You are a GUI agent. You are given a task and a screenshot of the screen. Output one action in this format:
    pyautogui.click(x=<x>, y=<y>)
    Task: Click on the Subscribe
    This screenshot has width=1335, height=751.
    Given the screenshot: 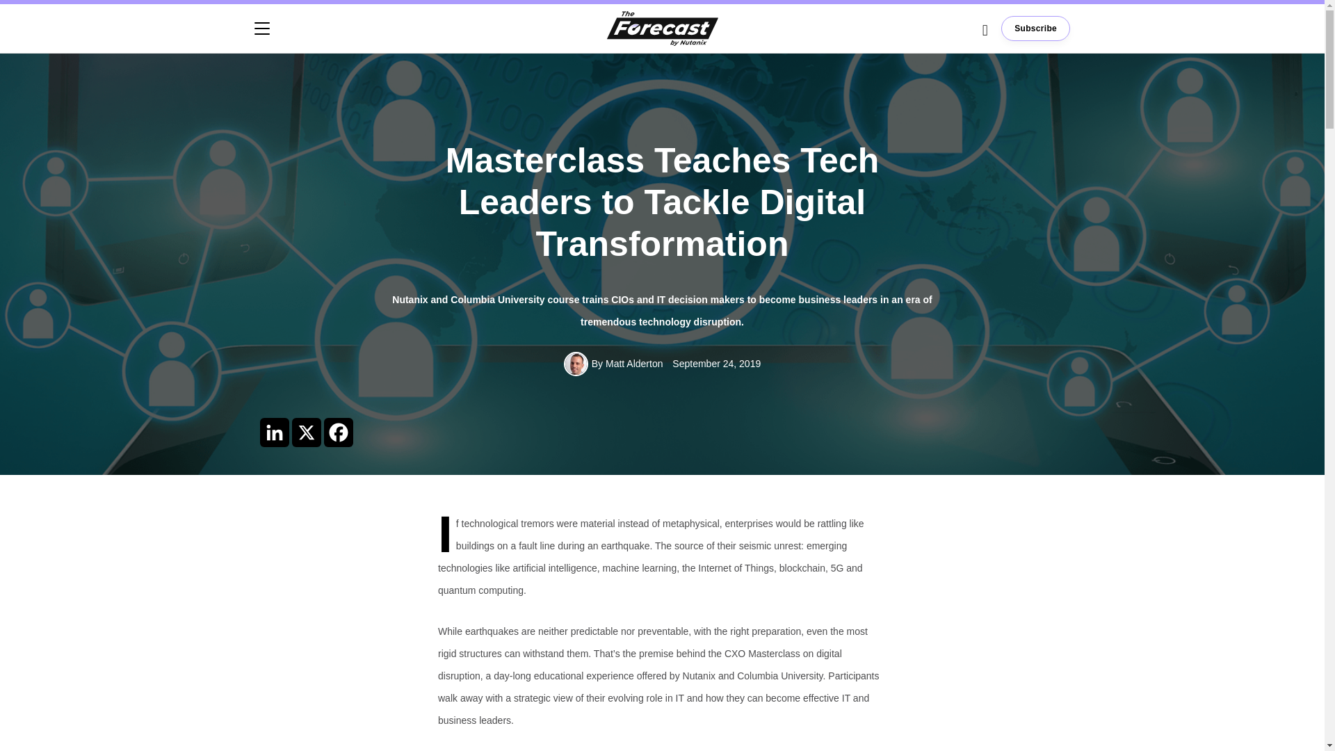 What is the action you would take?
    pyautogui.click(x=1036, y=28)
    